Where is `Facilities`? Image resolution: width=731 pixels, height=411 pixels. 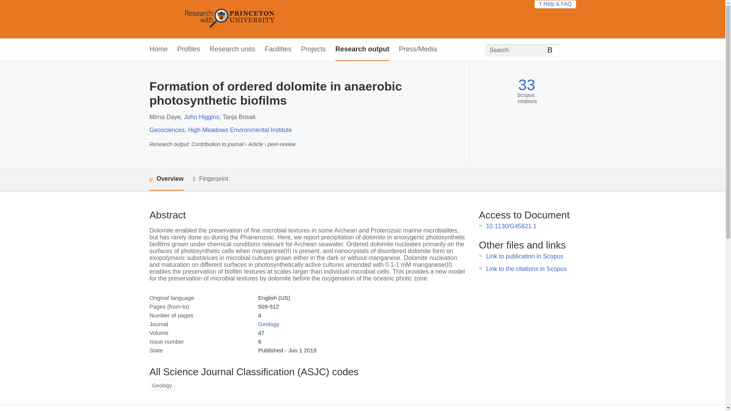
Facilities is located at coordinates (278, 49).